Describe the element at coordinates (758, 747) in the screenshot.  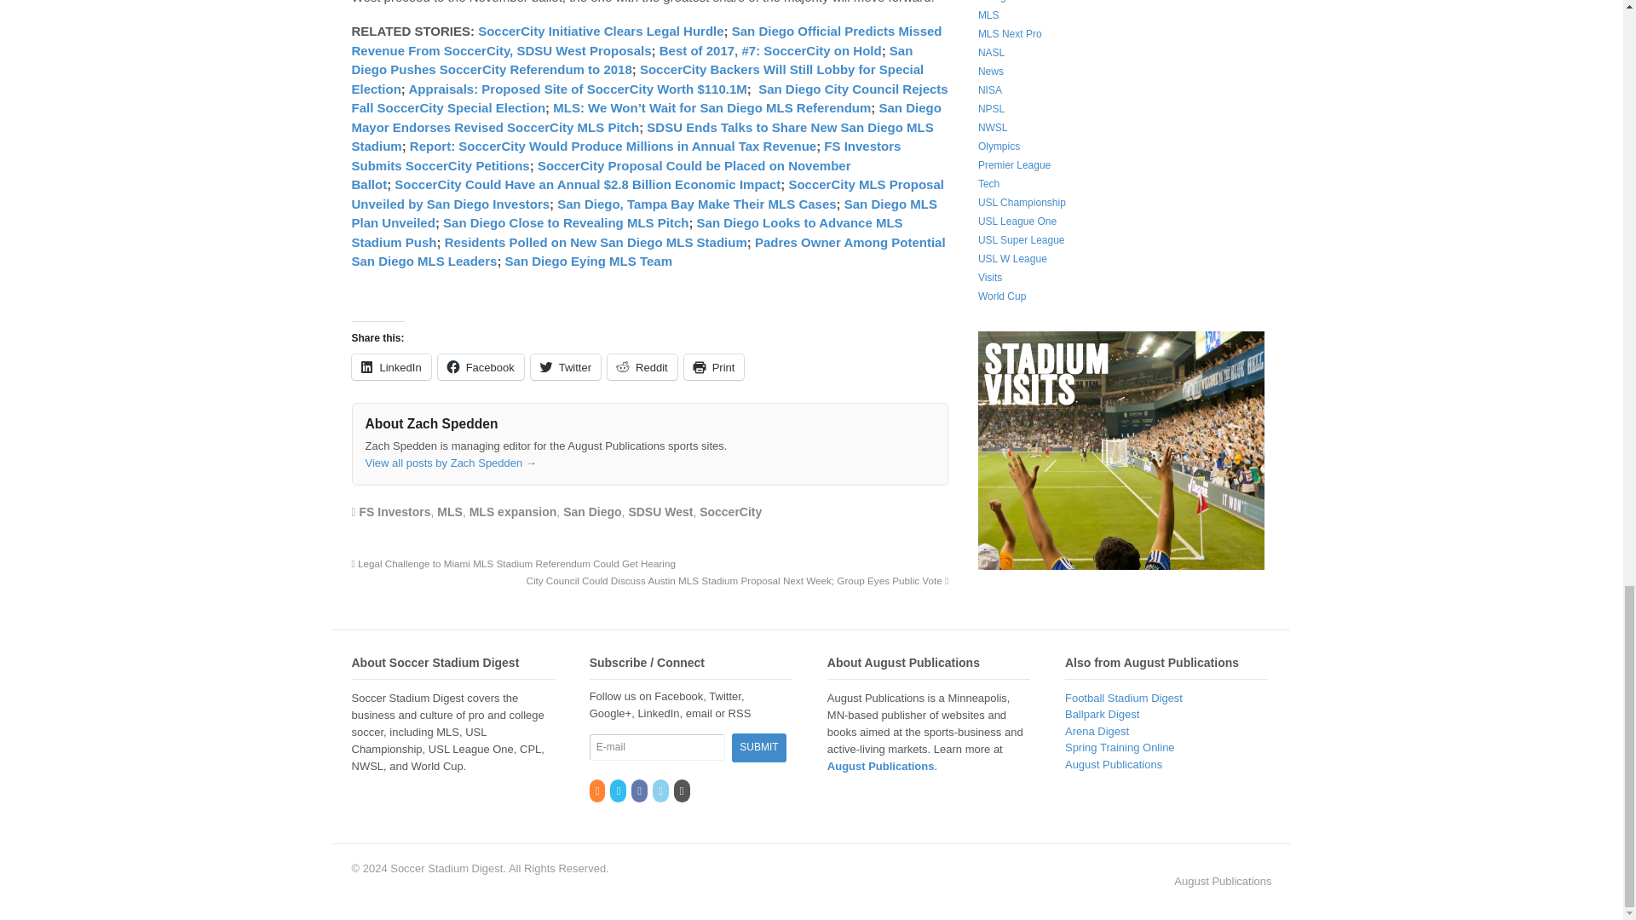
I see `Submit` at that location.